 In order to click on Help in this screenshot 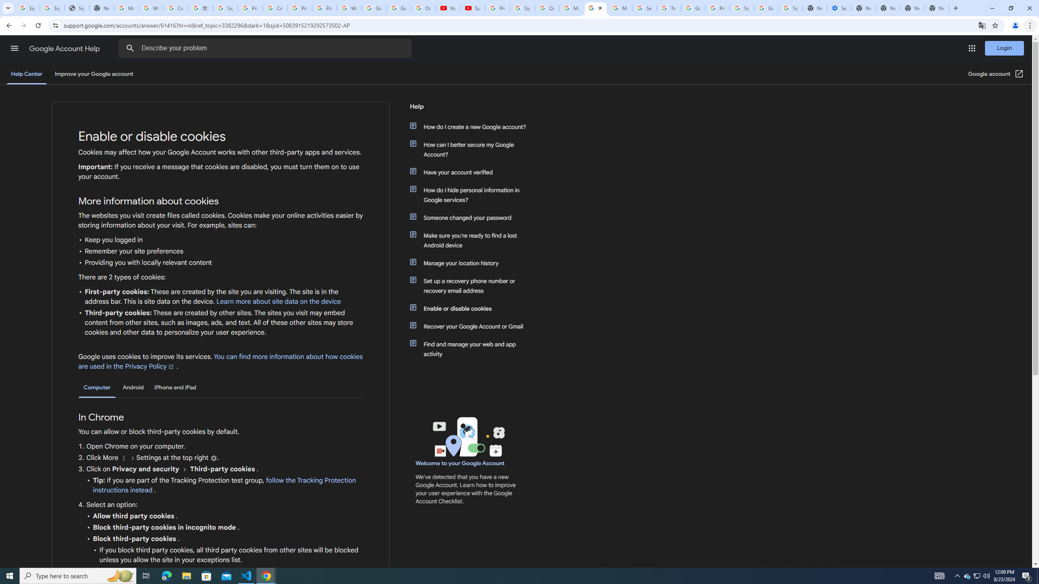, I will do `click(468, 109)`.